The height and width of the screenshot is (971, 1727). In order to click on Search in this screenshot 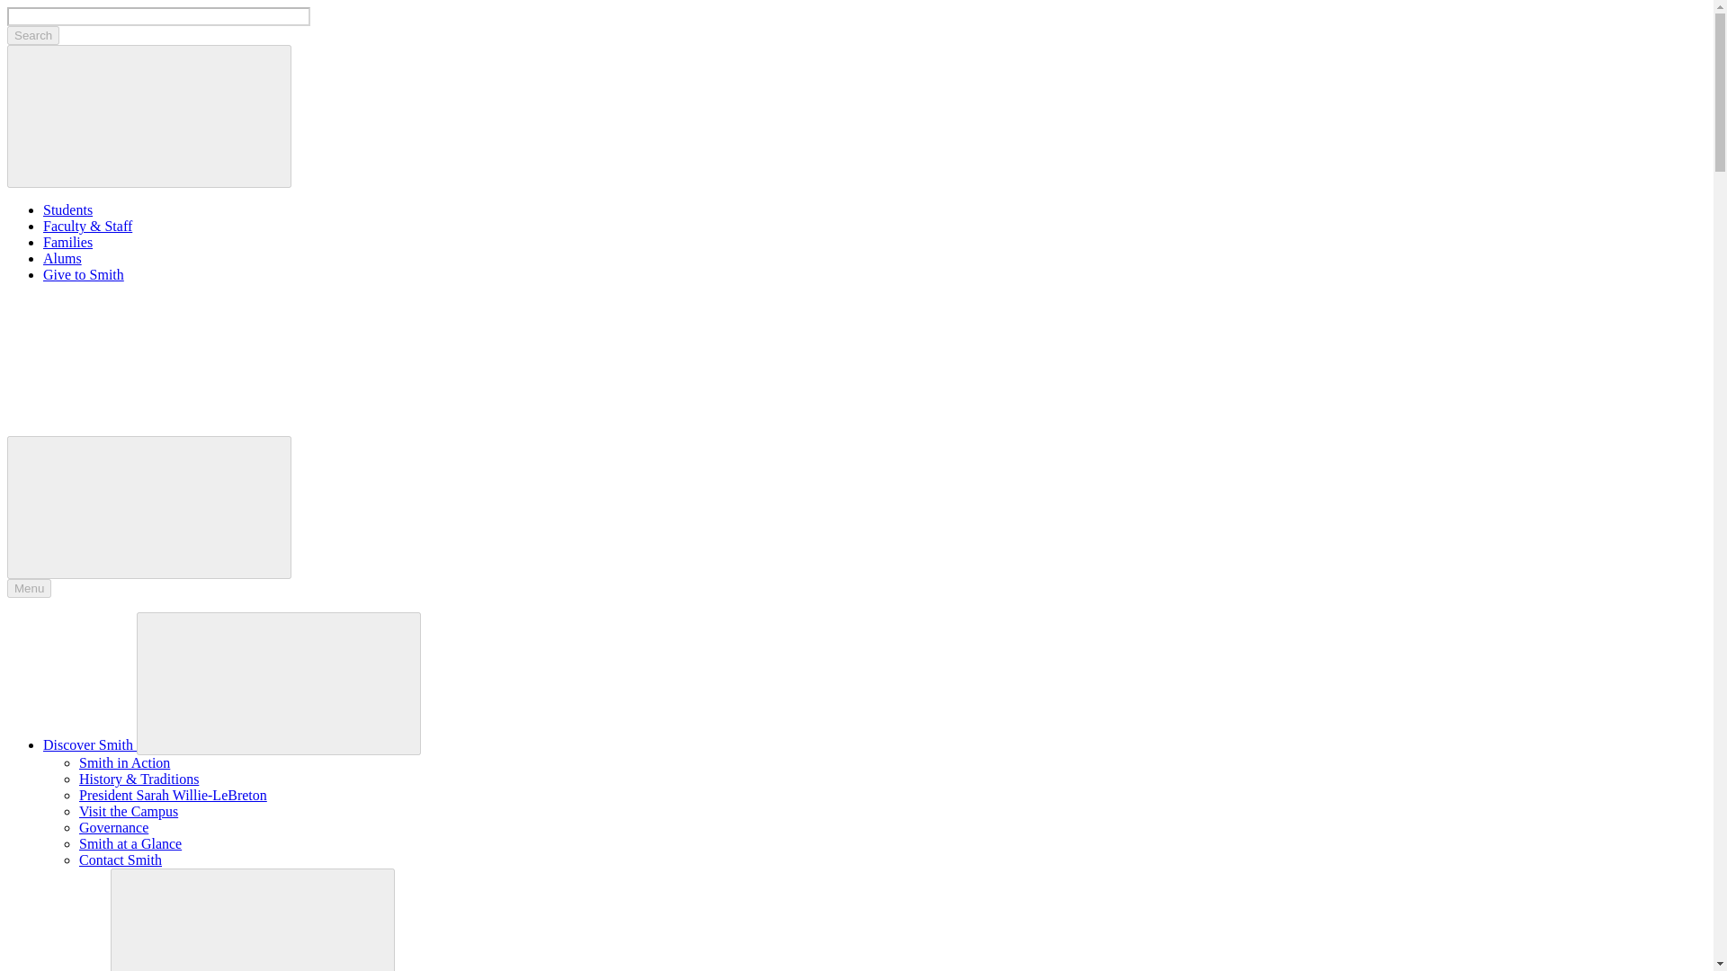, I will do `click(32, 35)`.